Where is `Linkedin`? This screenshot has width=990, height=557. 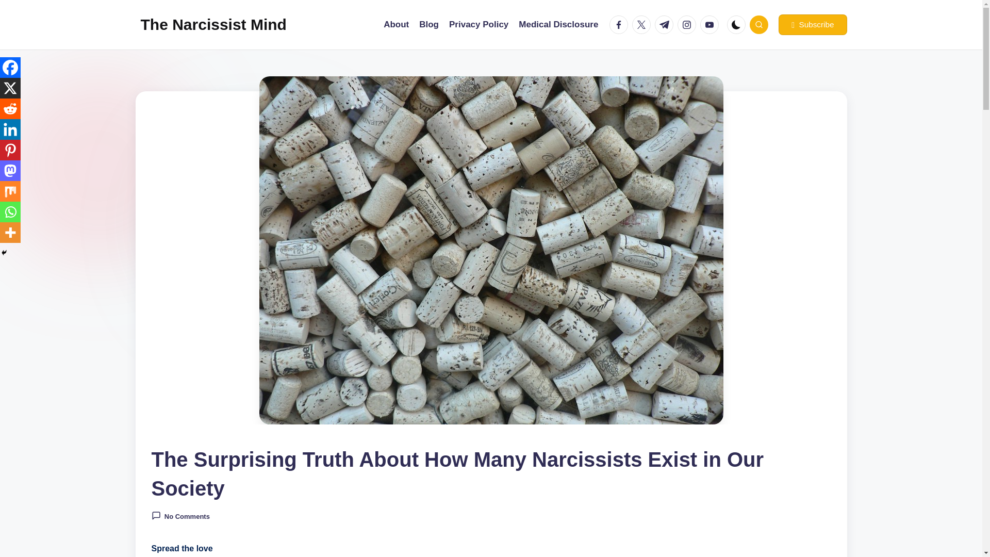 Linkedin is located at coordinates (10, 129).